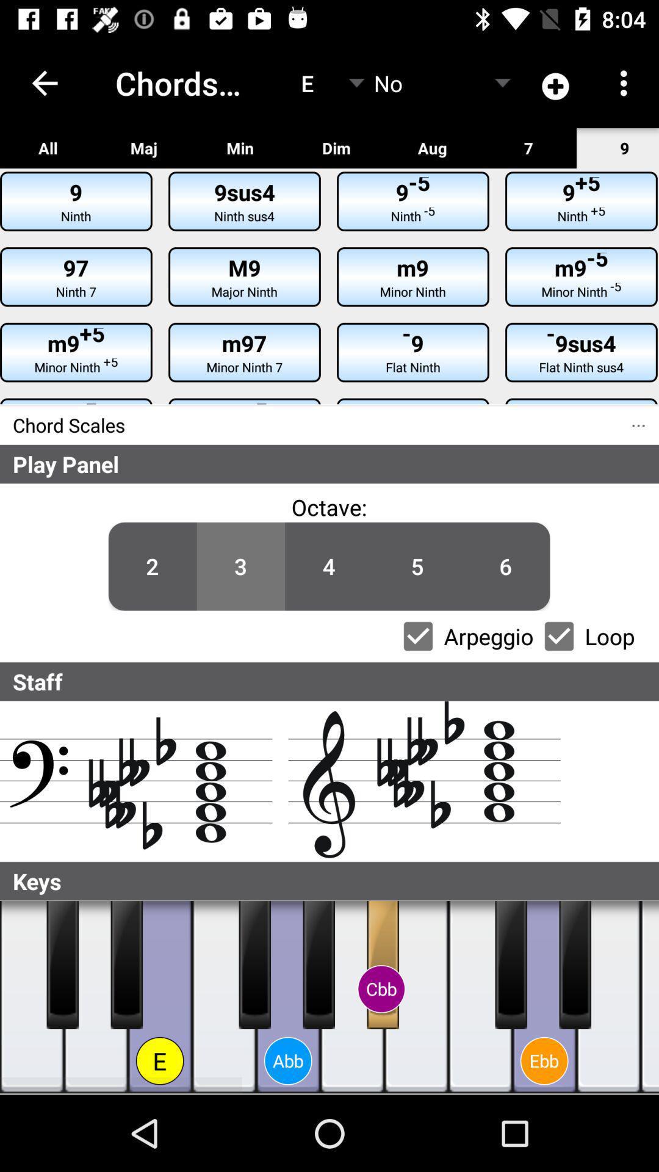 Image resolution: width=659 pixels, height=1172 pixels. Describe the element at coordinates (329, 507) in the screenshot. I see `turn off icon next to 5 item` at that location.